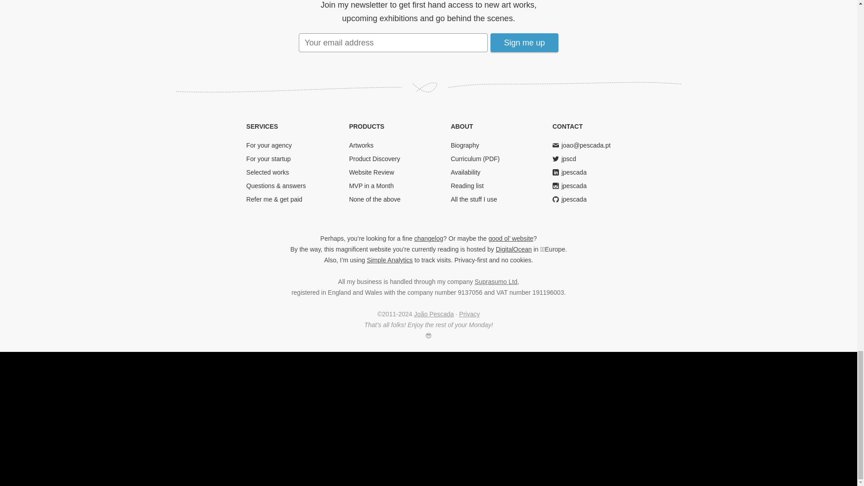 The width and height of the screenshot is (864, 486). Describe the element at coordinates (567, 126) in the screenshot. I see `CONTACT` at that location.